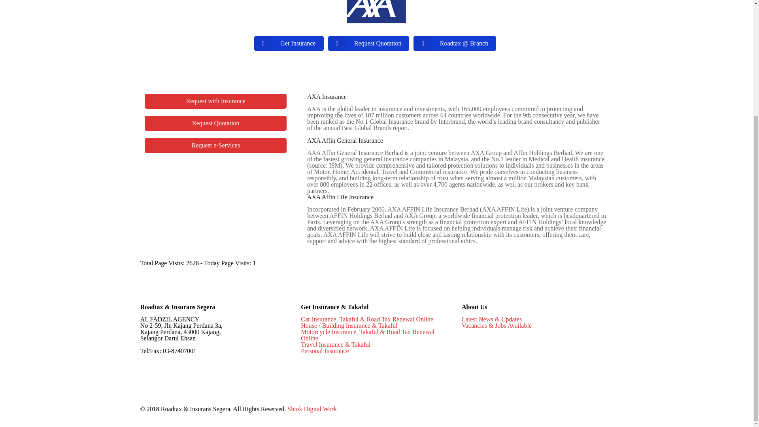 This screenshot has width=759, height=427. I want to click on Twitter, so click(590, 409).